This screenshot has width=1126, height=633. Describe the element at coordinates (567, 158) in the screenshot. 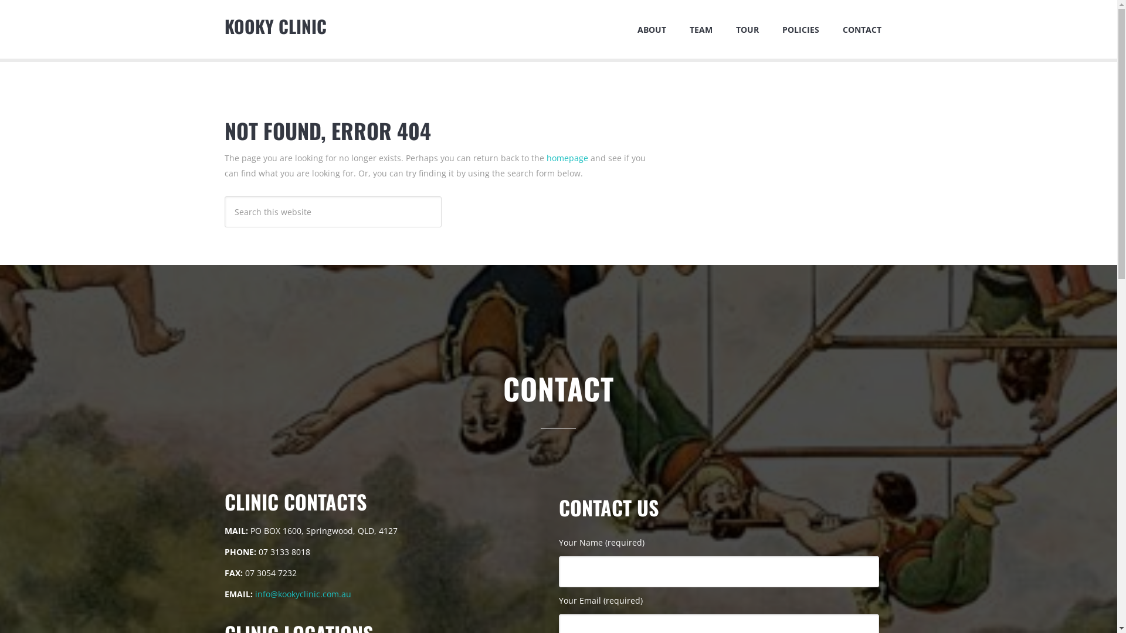

I see `homepage` at that location.